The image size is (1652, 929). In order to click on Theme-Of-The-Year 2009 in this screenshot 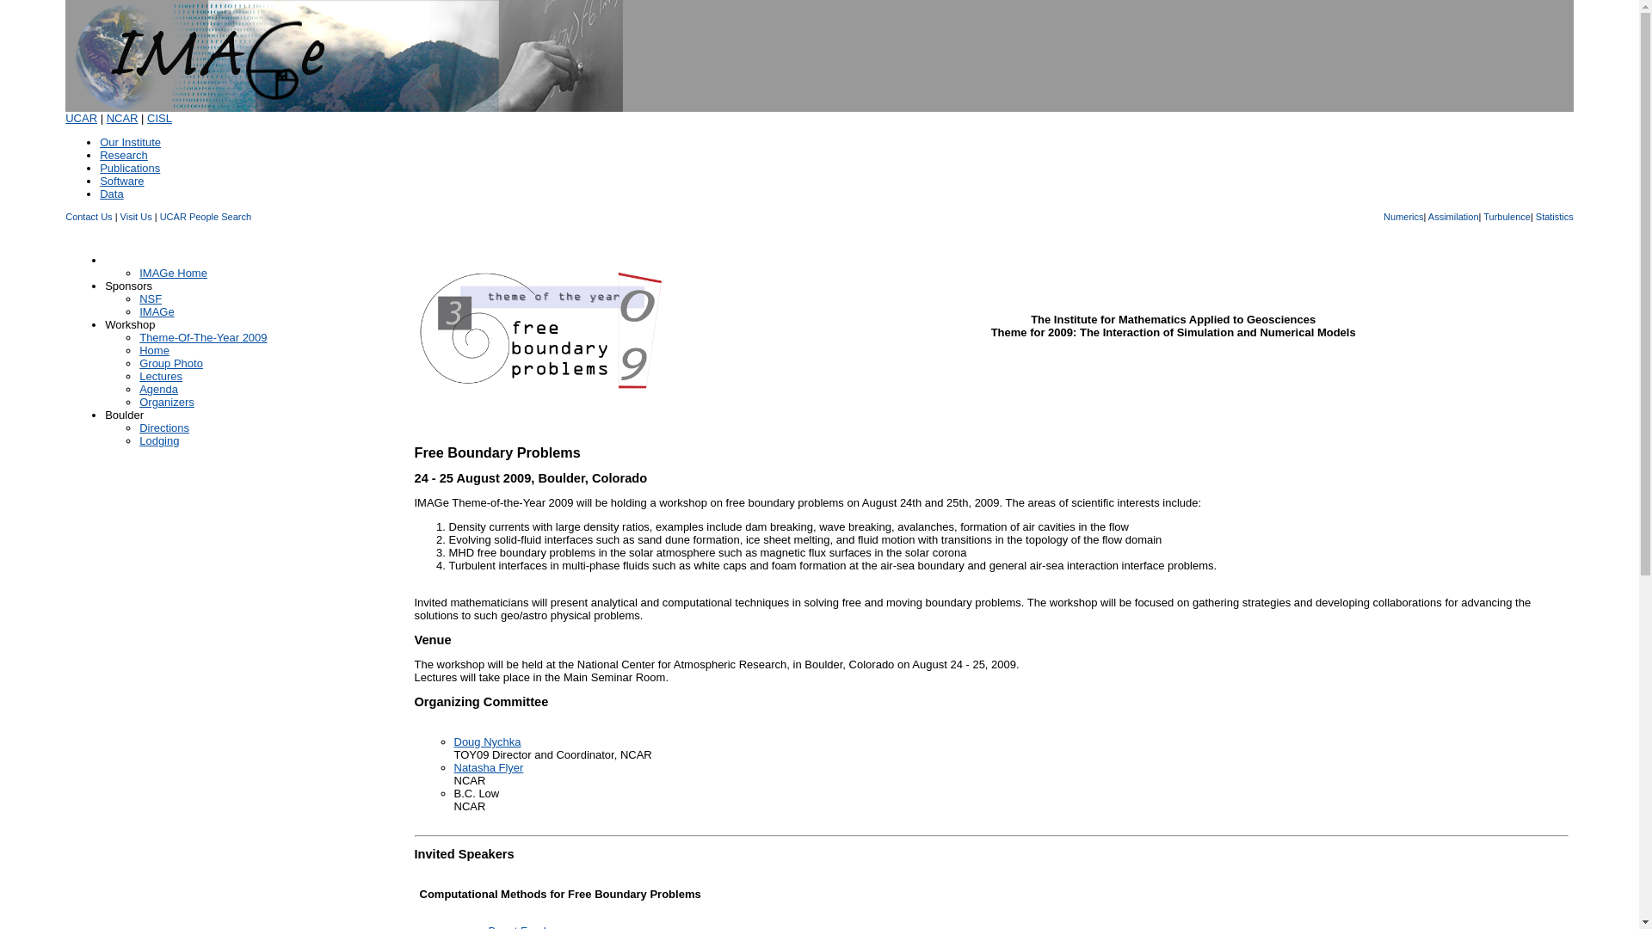, I will do `click(202, 337)`.